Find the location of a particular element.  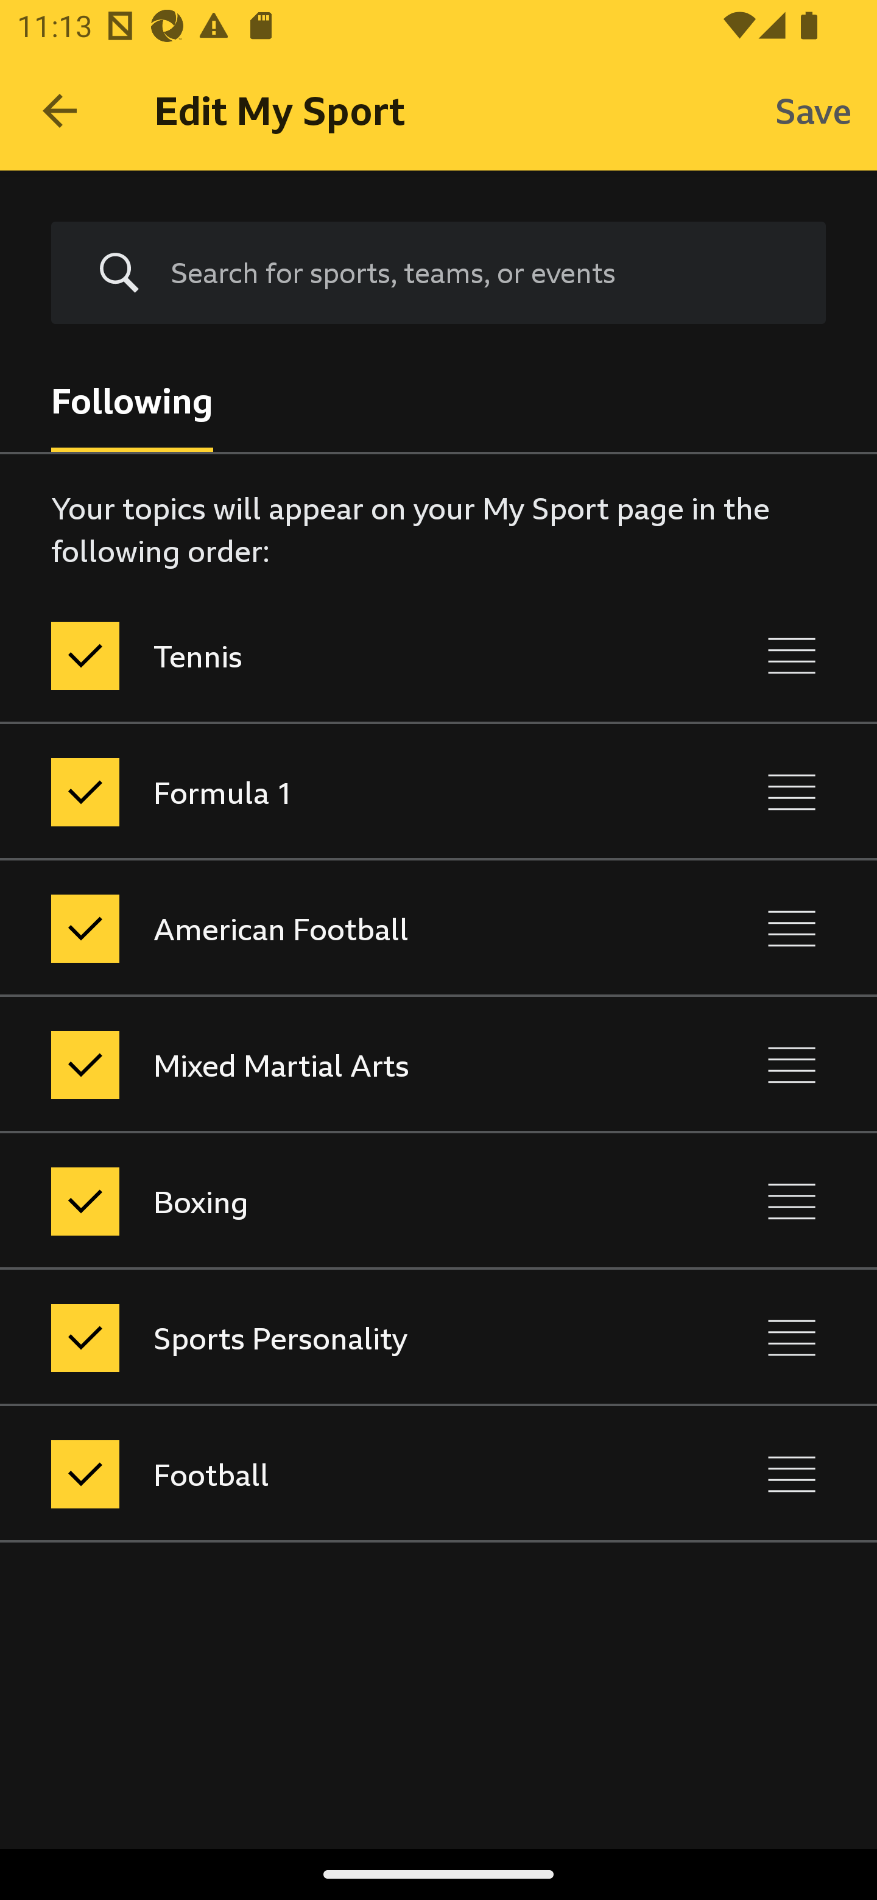

Formula 1 is located at coordinates (336, 792).